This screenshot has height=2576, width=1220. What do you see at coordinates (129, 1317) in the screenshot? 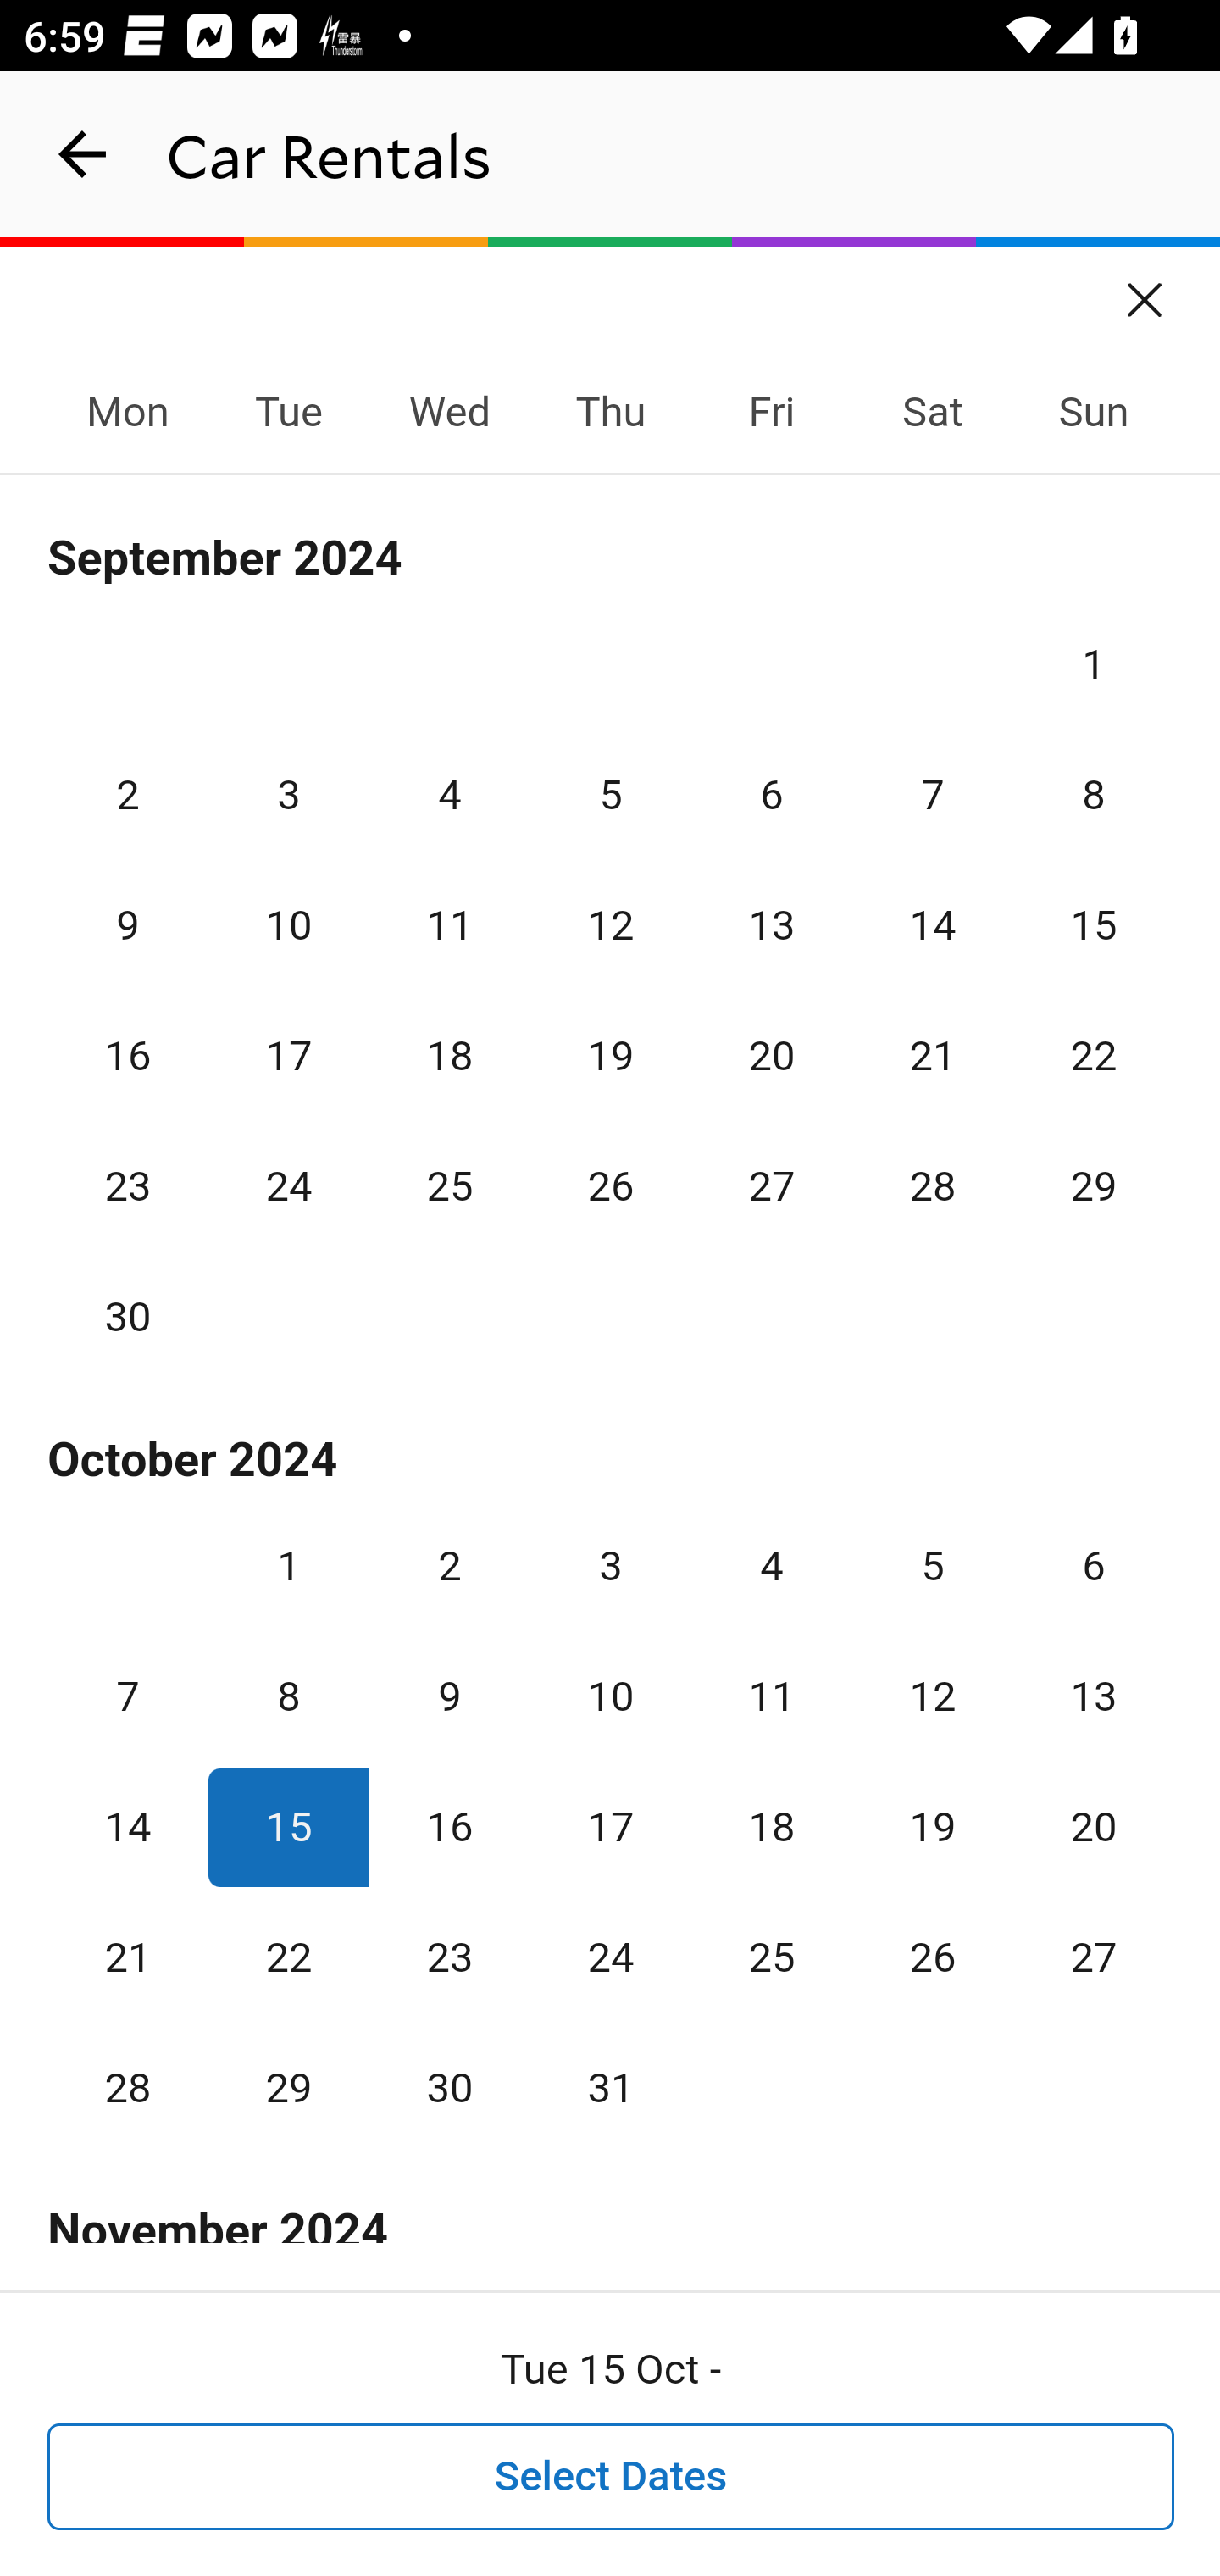
I see `30 September 2024` at bounding box center [129, 1317].